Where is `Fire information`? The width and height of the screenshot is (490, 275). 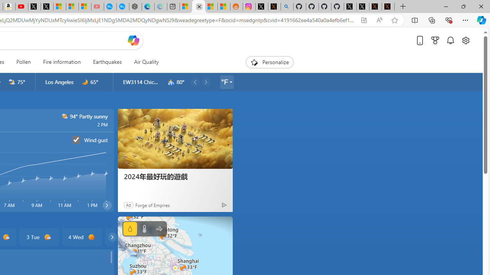 Fire information is located at coordinates (62, 62).